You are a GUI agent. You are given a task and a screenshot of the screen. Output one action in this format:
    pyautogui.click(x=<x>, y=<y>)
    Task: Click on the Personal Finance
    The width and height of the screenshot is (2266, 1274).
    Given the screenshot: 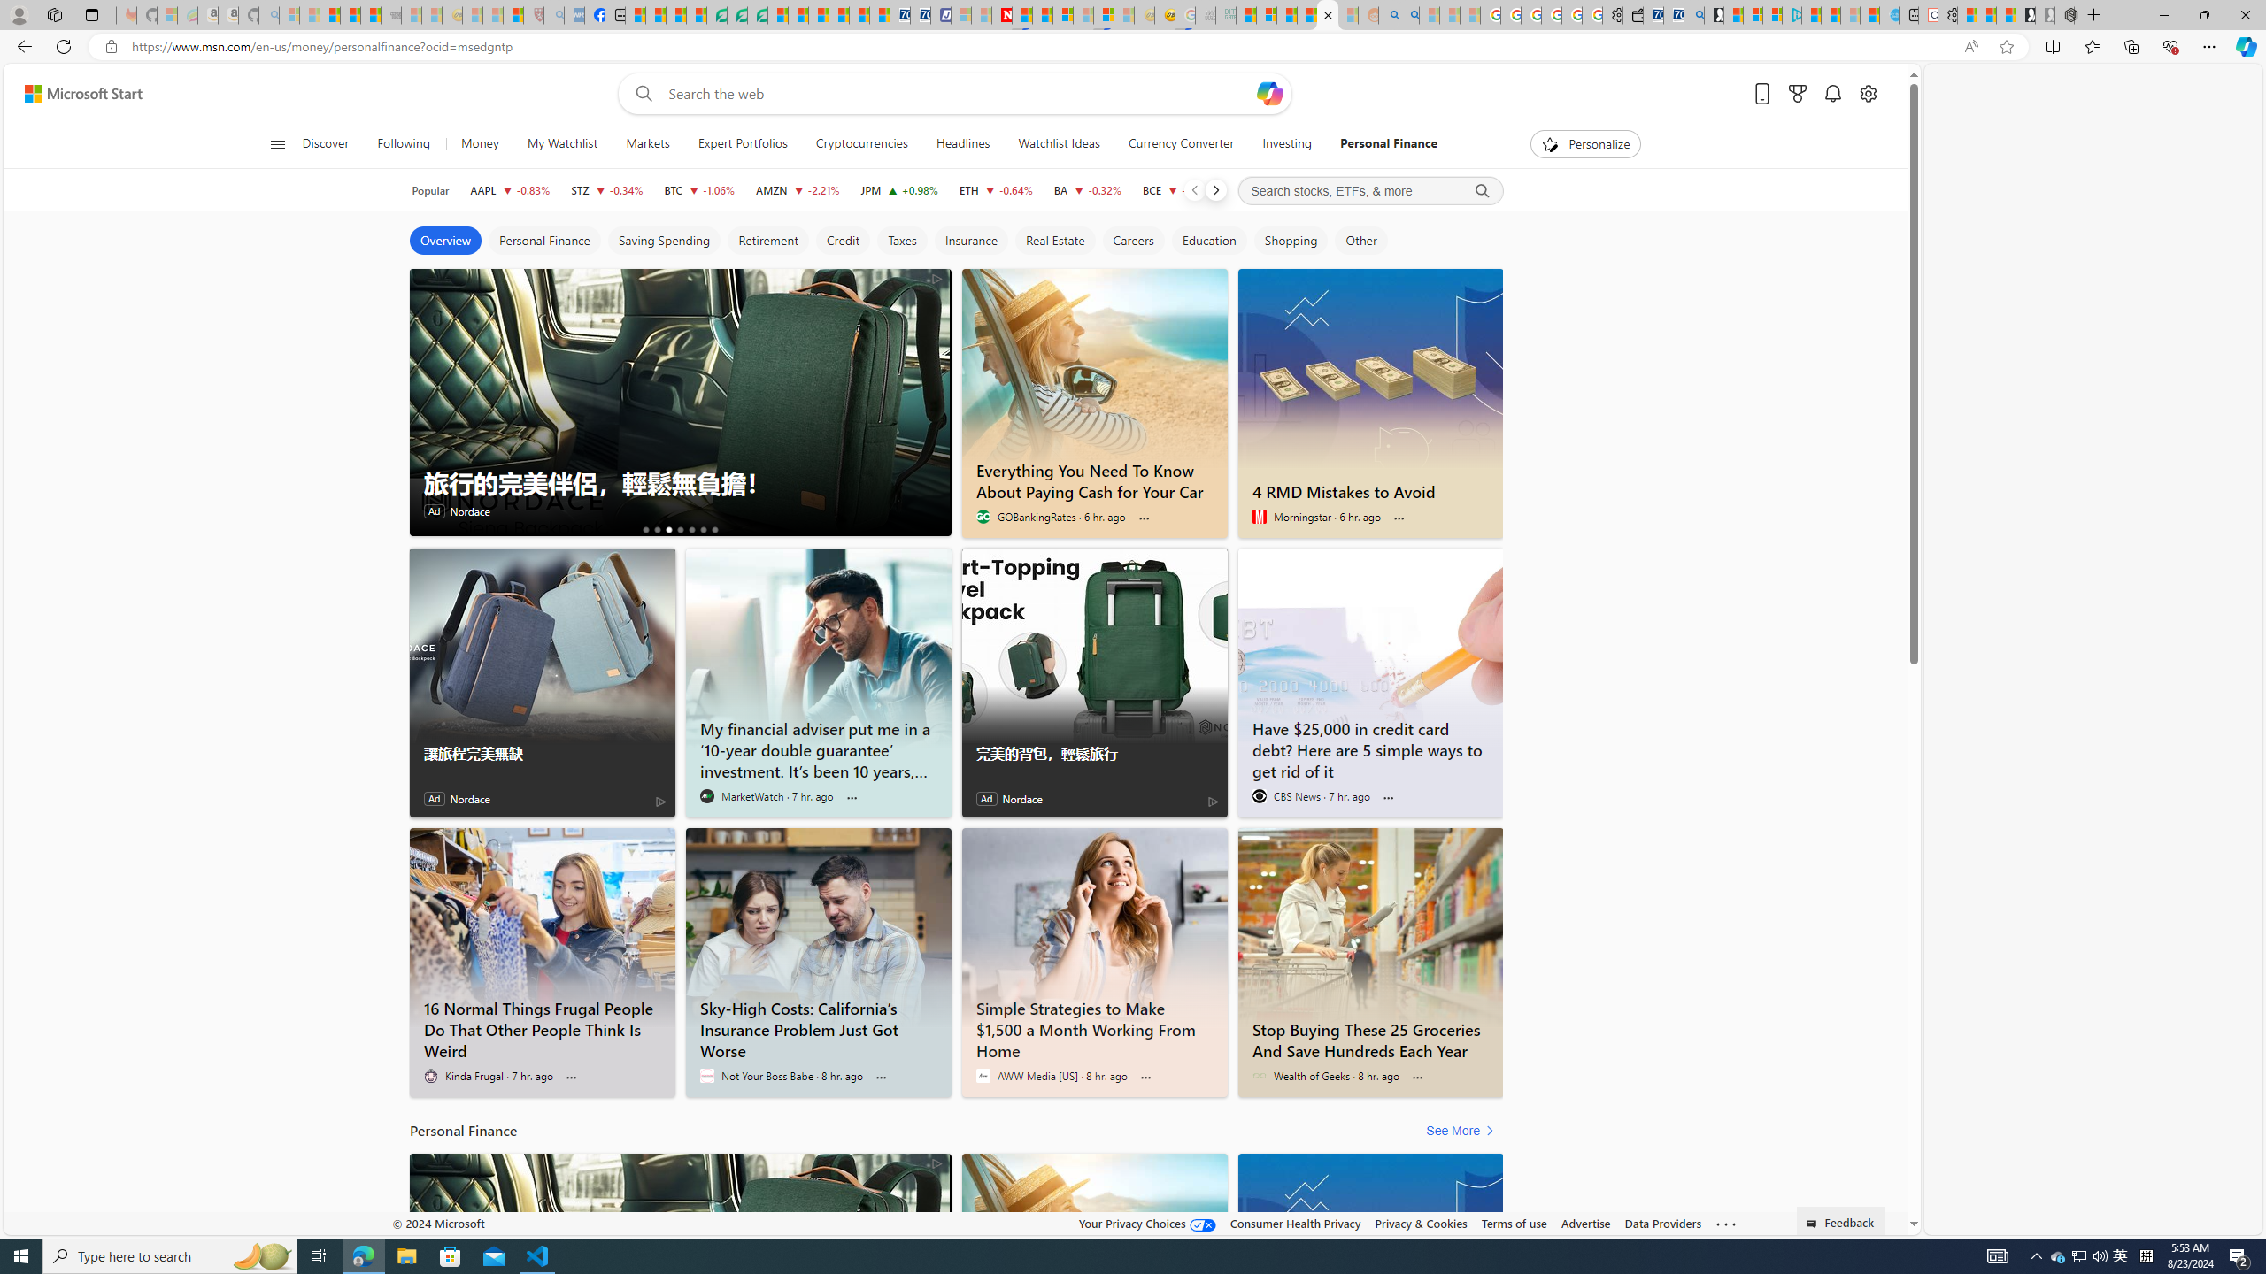 What is the action you would take?
    pyautogui.click(x=1382, y=144)
    